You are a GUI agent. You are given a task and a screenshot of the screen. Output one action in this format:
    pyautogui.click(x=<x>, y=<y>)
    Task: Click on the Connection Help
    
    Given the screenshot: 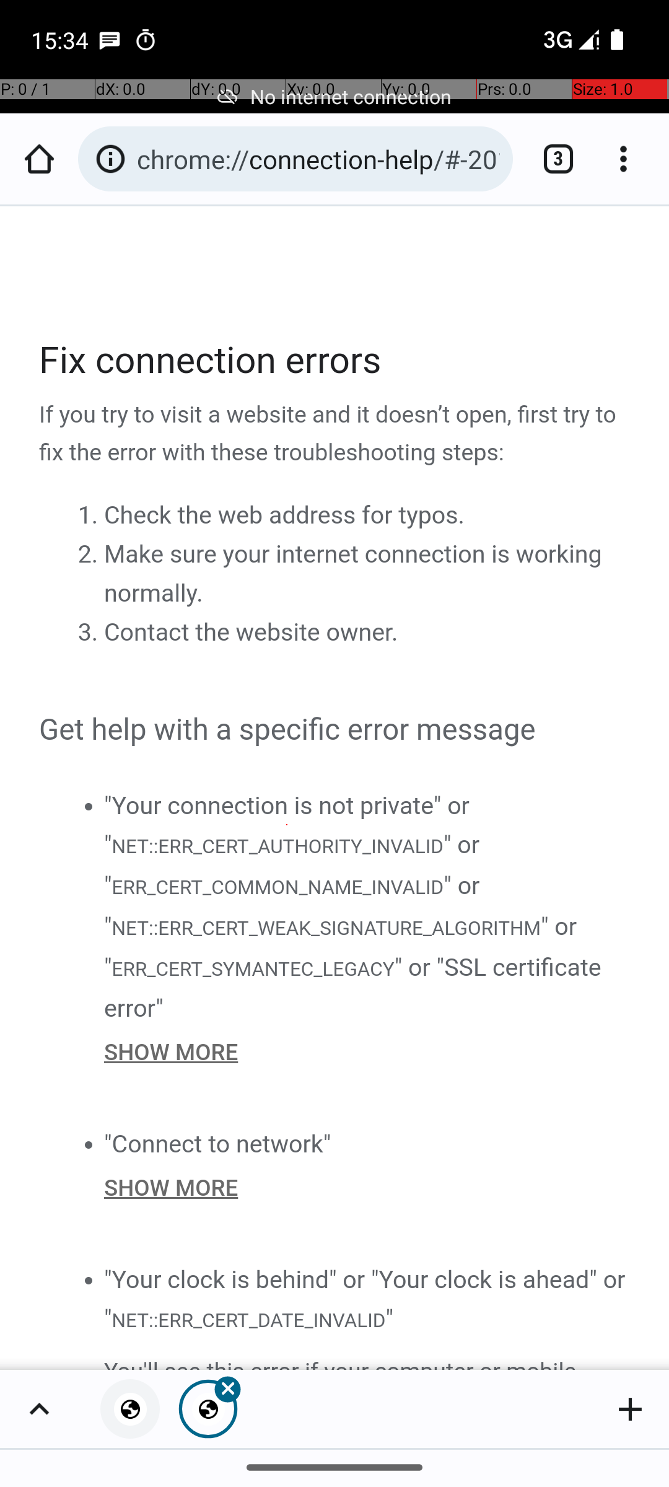 What is the action you would take?
    pyautogui.click(x=336, y=788)
    